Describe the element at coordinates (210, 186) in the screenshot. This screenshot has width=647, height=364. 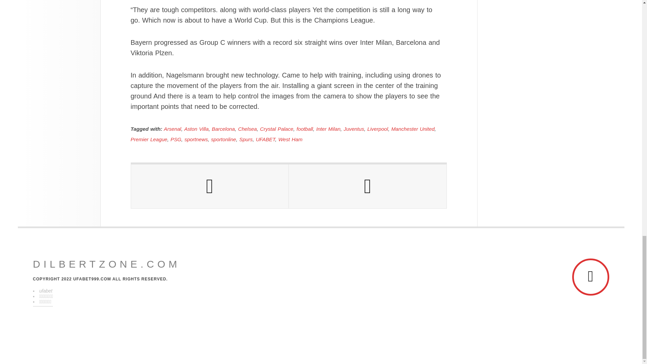
I see `Previous Post` at that location.